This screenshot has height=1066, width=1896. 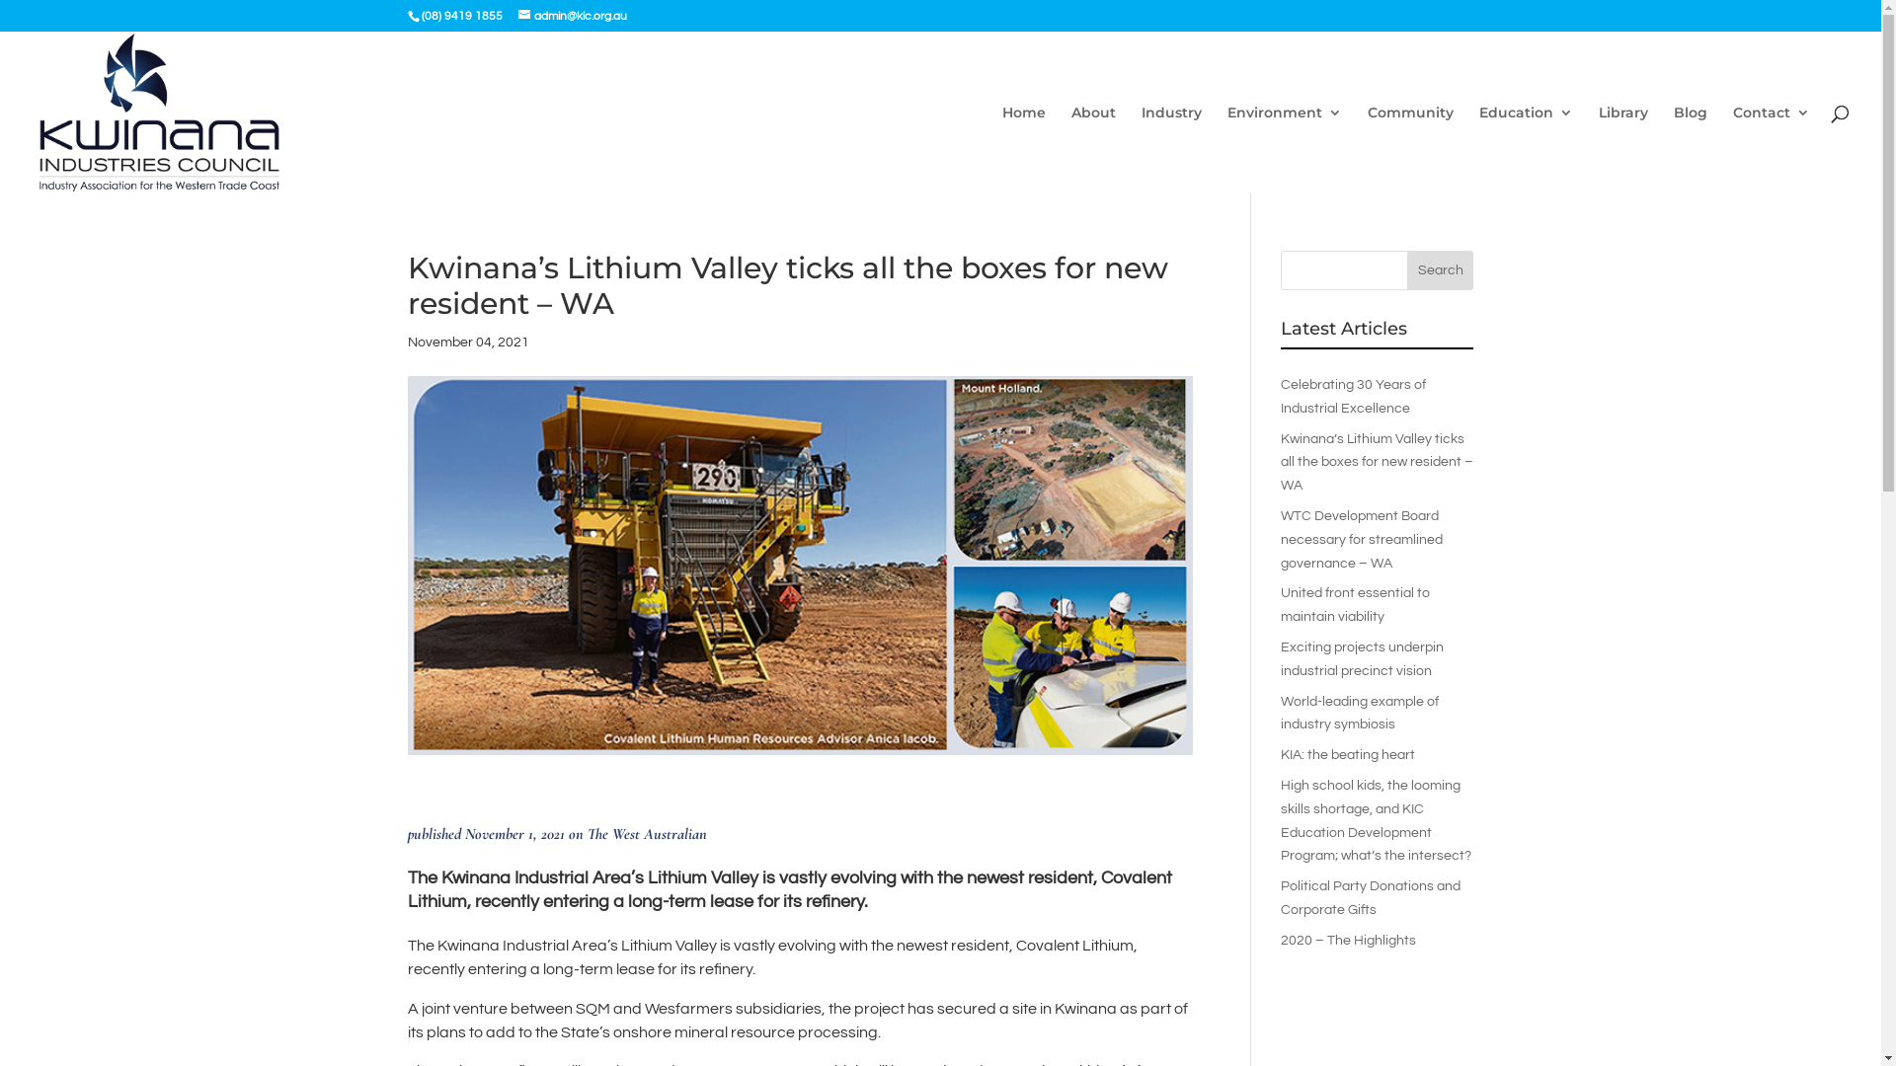 What do you see at coordinates (1360, 714) in the screenshot?
I see `World-leading example of industry symbiosis` at bounding box center [1360, 714].